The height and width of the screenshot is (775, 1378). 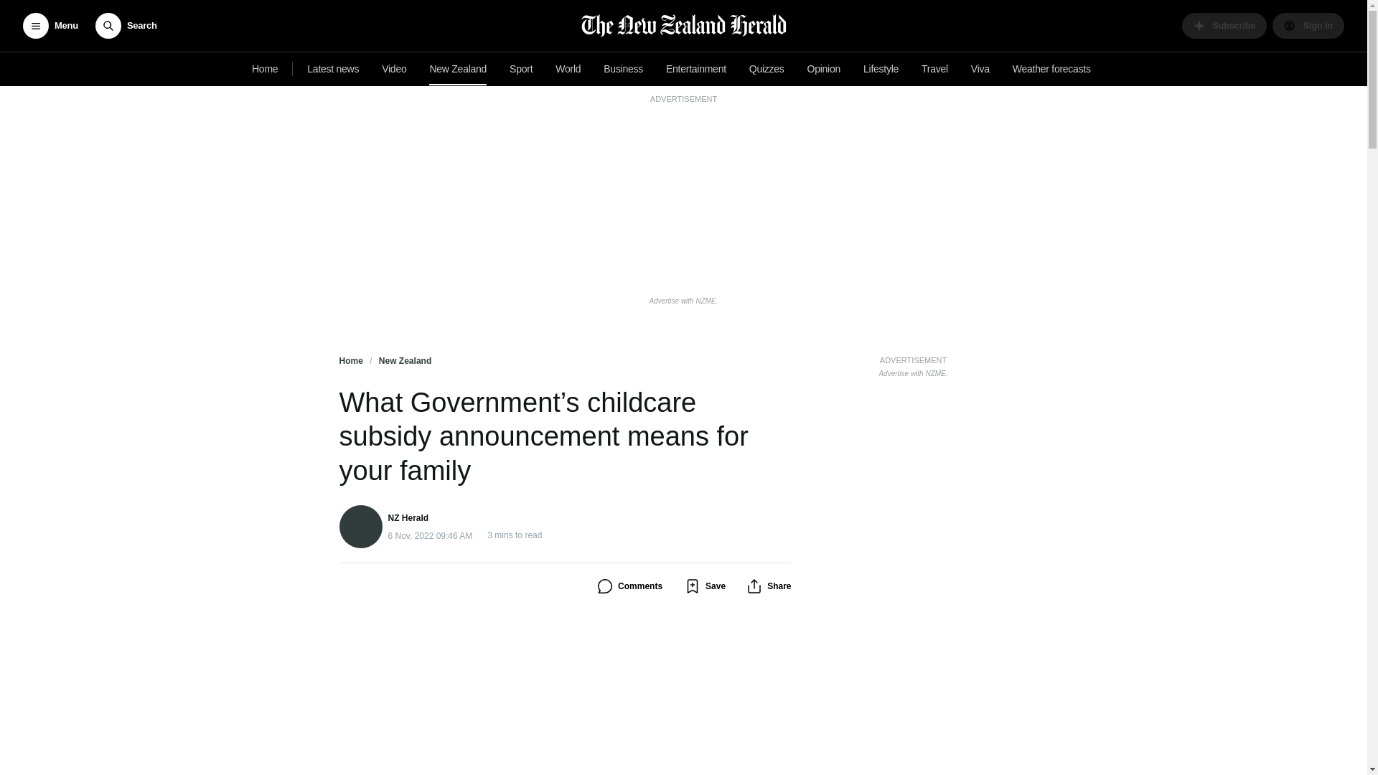 What do you see at coordinates (824, 69) in the screenshot?
I see `Opinion` at bounding box center [824, 69].